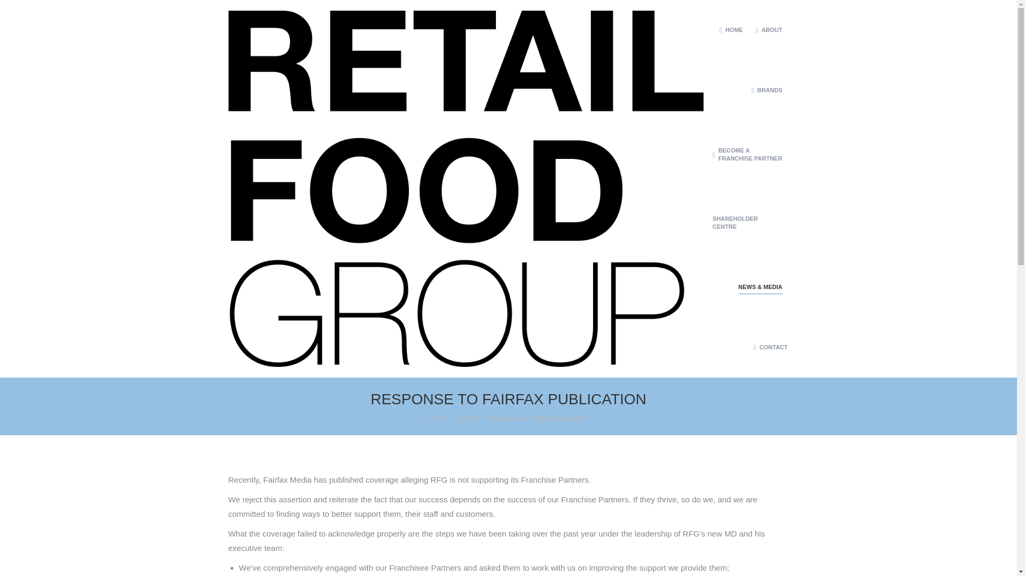 Image resolution: width=1025 pixels, height=576 pixels. I want to click on BECOME A FRANCHISE PARTNER, so click(747, 155).